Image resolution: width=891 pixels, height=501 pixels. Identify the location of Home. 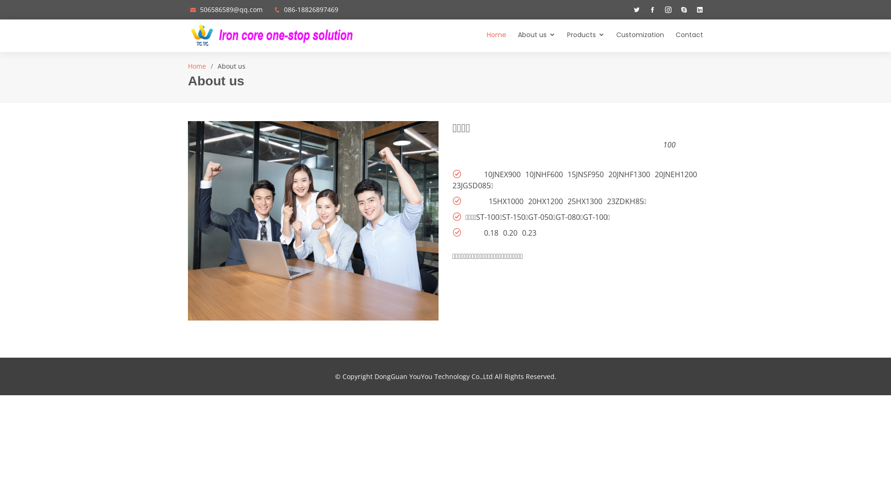
(197, 66).